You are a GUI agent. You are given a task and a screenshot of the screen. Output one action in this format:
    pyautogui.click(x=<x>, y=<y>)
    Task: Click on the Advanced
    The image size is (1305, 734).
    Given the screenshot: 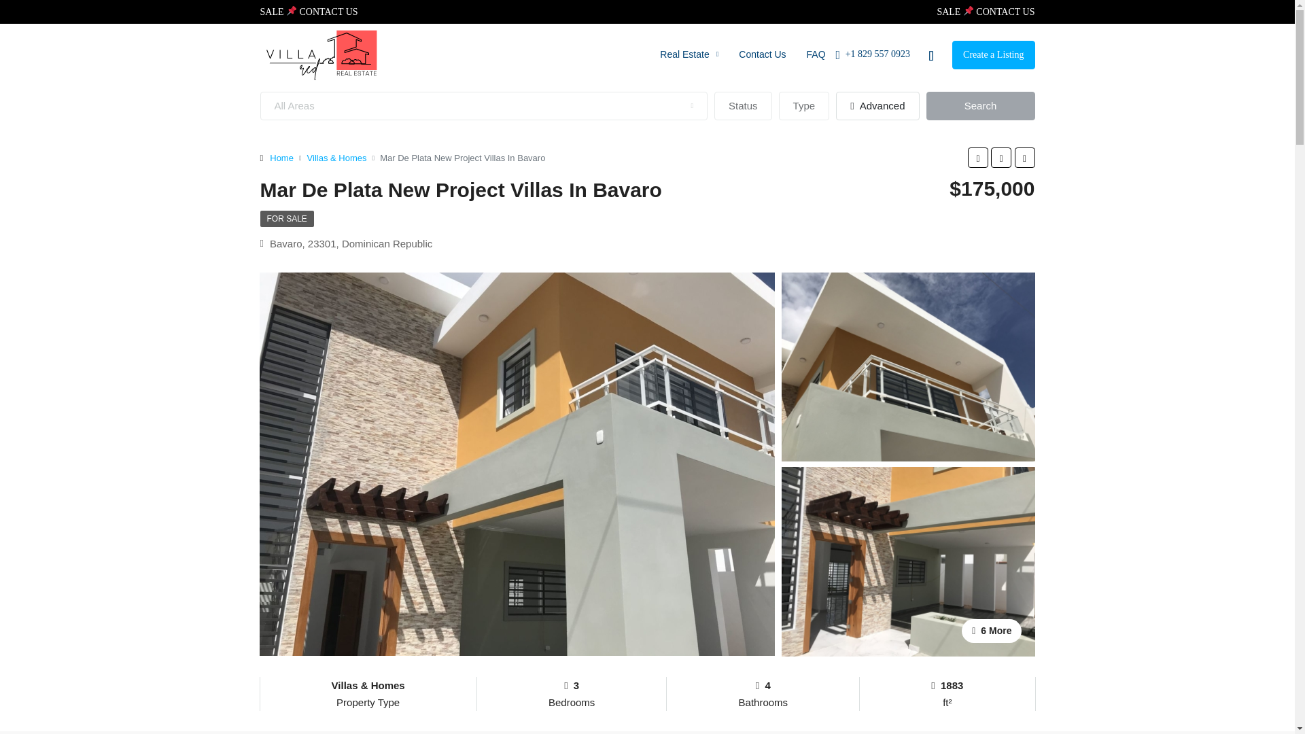 What is the action you would take?
    pyautogui.click(x=877, y=106)
    